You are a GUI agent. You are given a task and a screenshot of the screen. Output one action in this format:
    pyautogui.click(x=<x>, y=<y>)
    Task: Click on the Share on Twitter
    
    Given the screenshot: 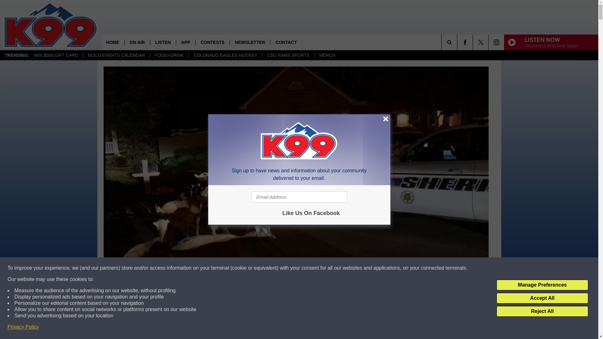 What is the action you would take?
    pyautogui.click(x=378, y=328)
    